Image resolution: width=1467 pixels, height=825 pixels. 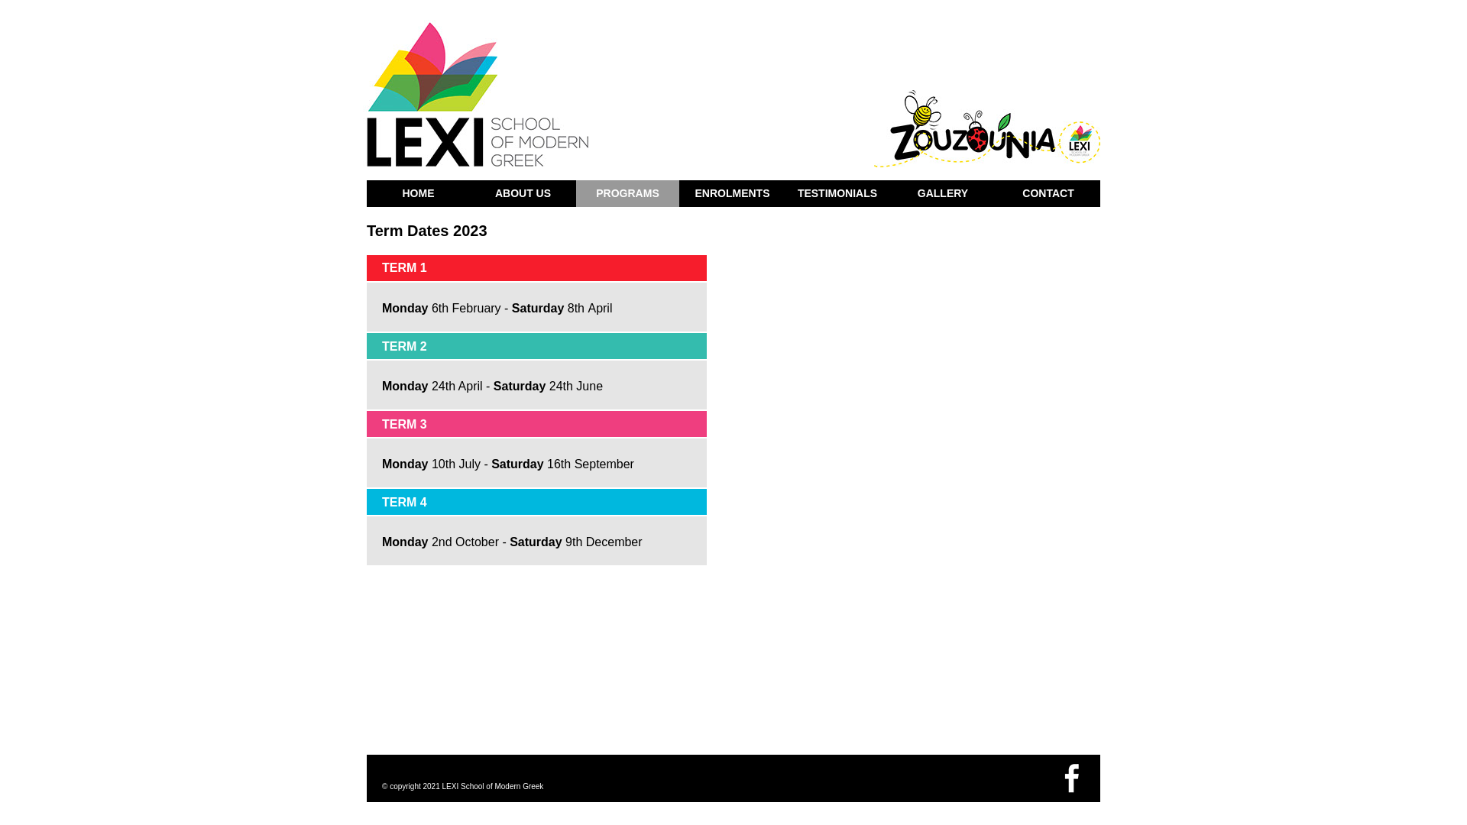 I want to click on ABOUT US, so click(x=523, y=194).